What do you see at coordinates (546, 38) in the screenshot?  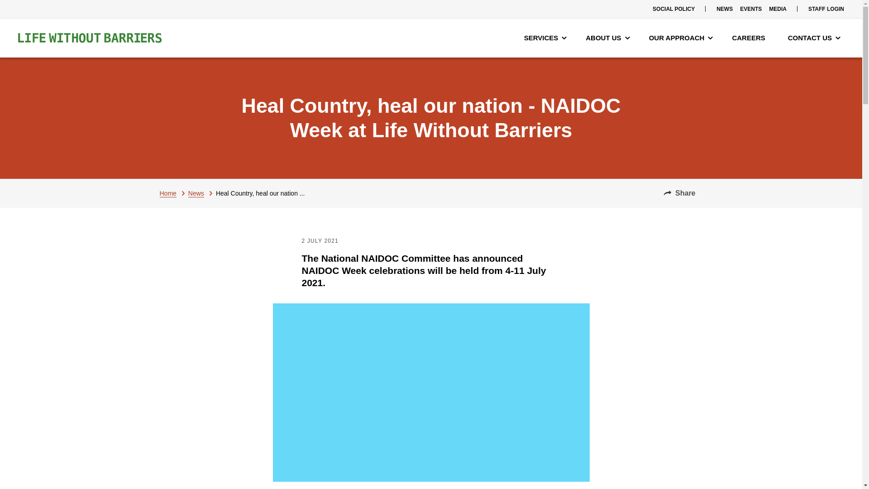 I see `Services` at bounding box center [546, 38].